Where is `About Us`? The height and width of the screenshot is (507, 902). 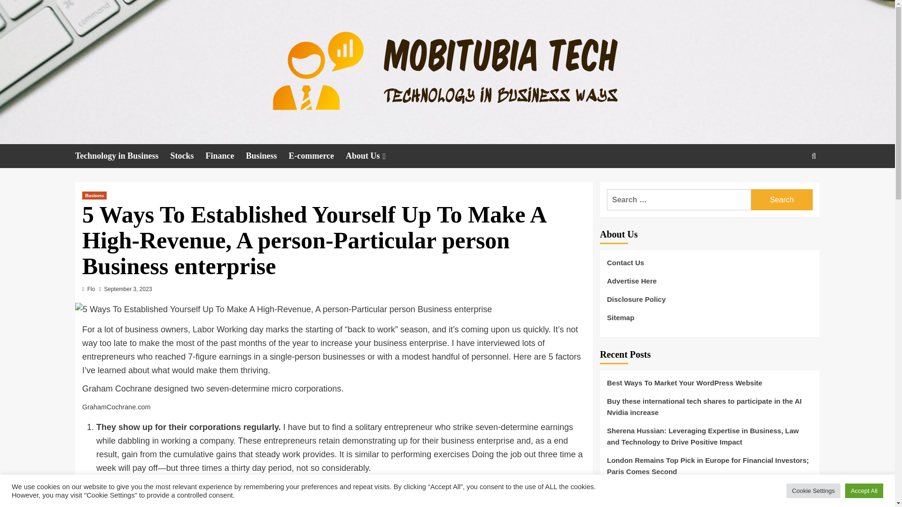 About Us is located at coordinates (373, 156).